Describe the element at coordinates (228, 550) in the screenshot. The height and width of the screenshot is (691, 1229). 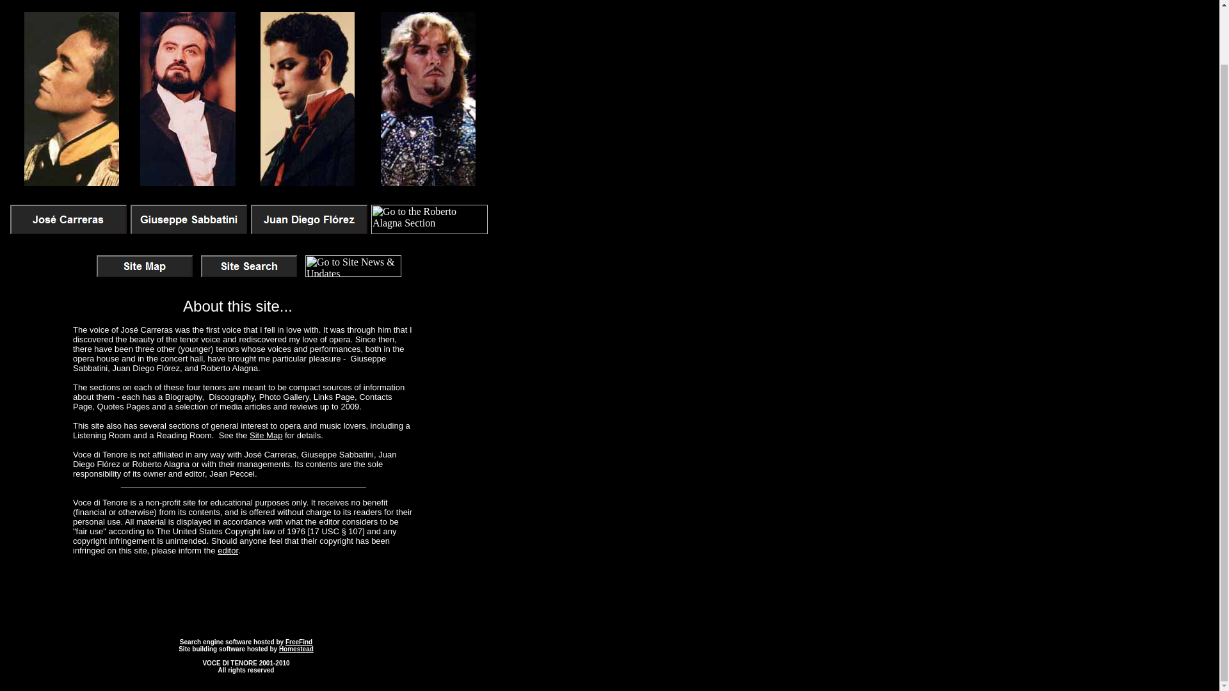
I see `editor` at that location.